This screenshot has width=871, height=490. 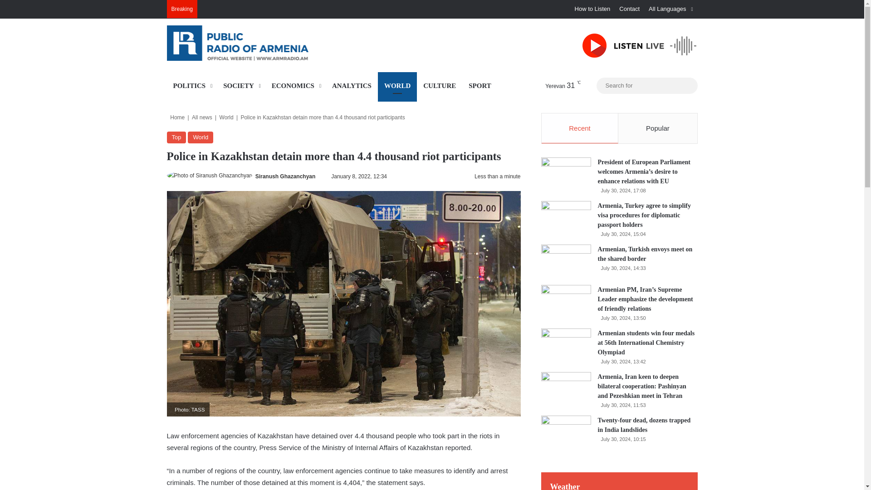 I want to click on CULTURE, so click(x=440, y=85).